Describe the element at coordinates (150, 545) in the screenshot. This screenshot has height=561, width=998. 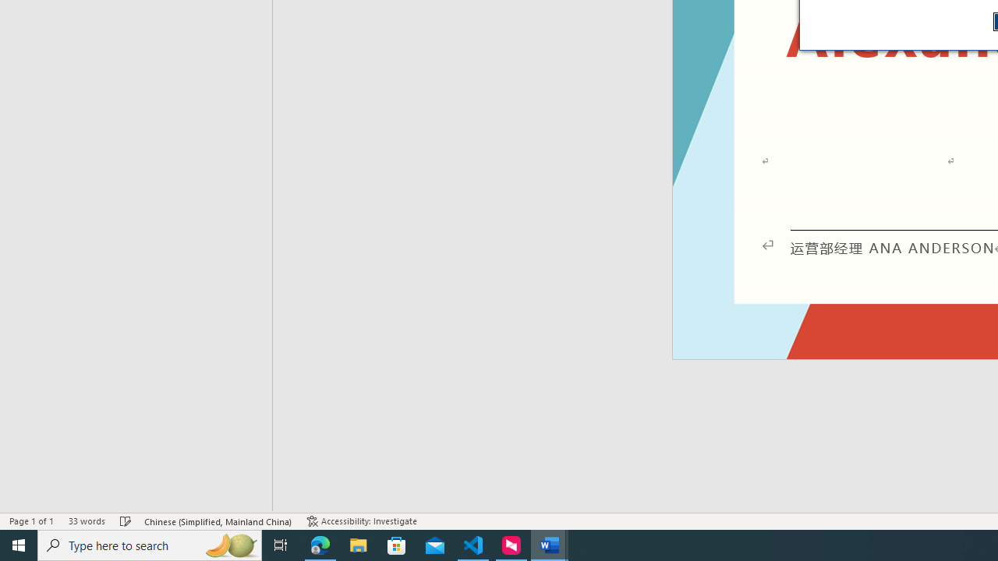
I see `Type here to search` at that location.